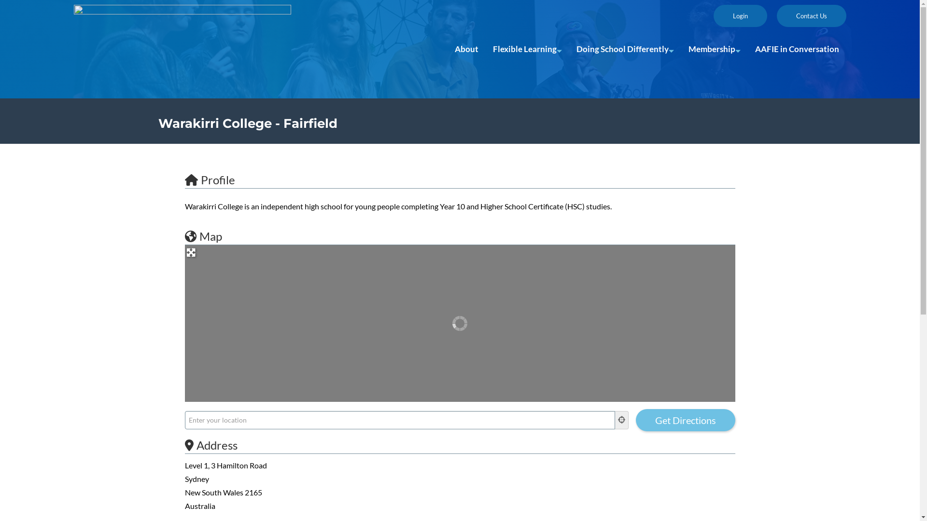  What do you see at coordinates (203, 236) in the screenshot?
I see `Map` at bounding box center [203, 236].